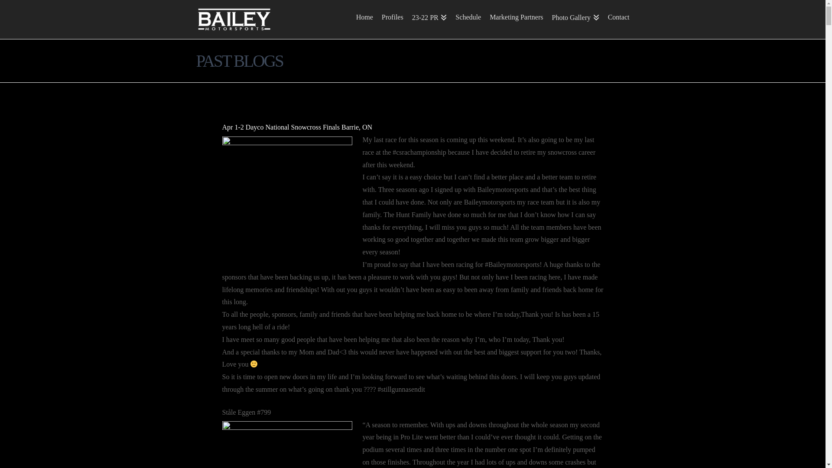 This screenshot has height=468, width=832. What do you see at coordinates (430, 19) in the screenshot?
I see `23-22 PR` at bounding box center [430, 19].